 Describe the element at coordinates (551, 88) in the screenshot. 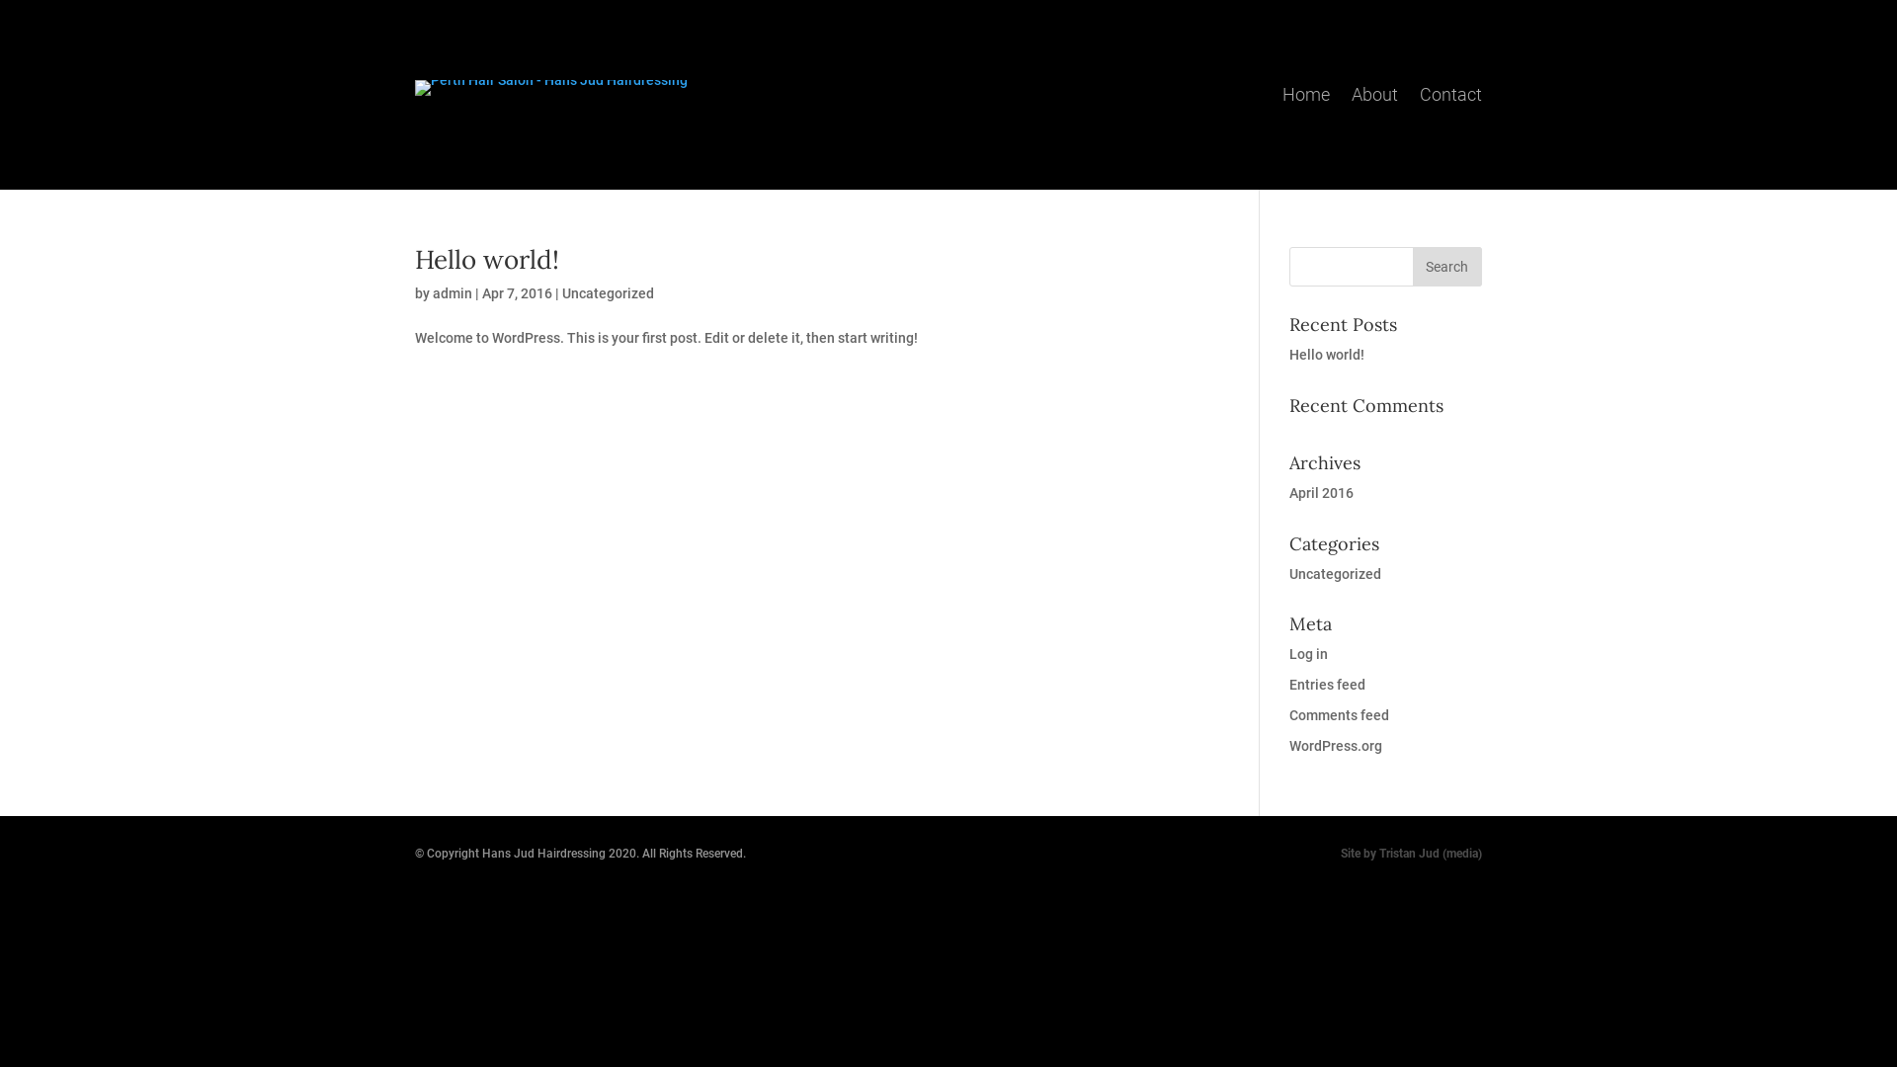

I see `Perth Hair Salon - Hans Jud Hairdressing` at that location.